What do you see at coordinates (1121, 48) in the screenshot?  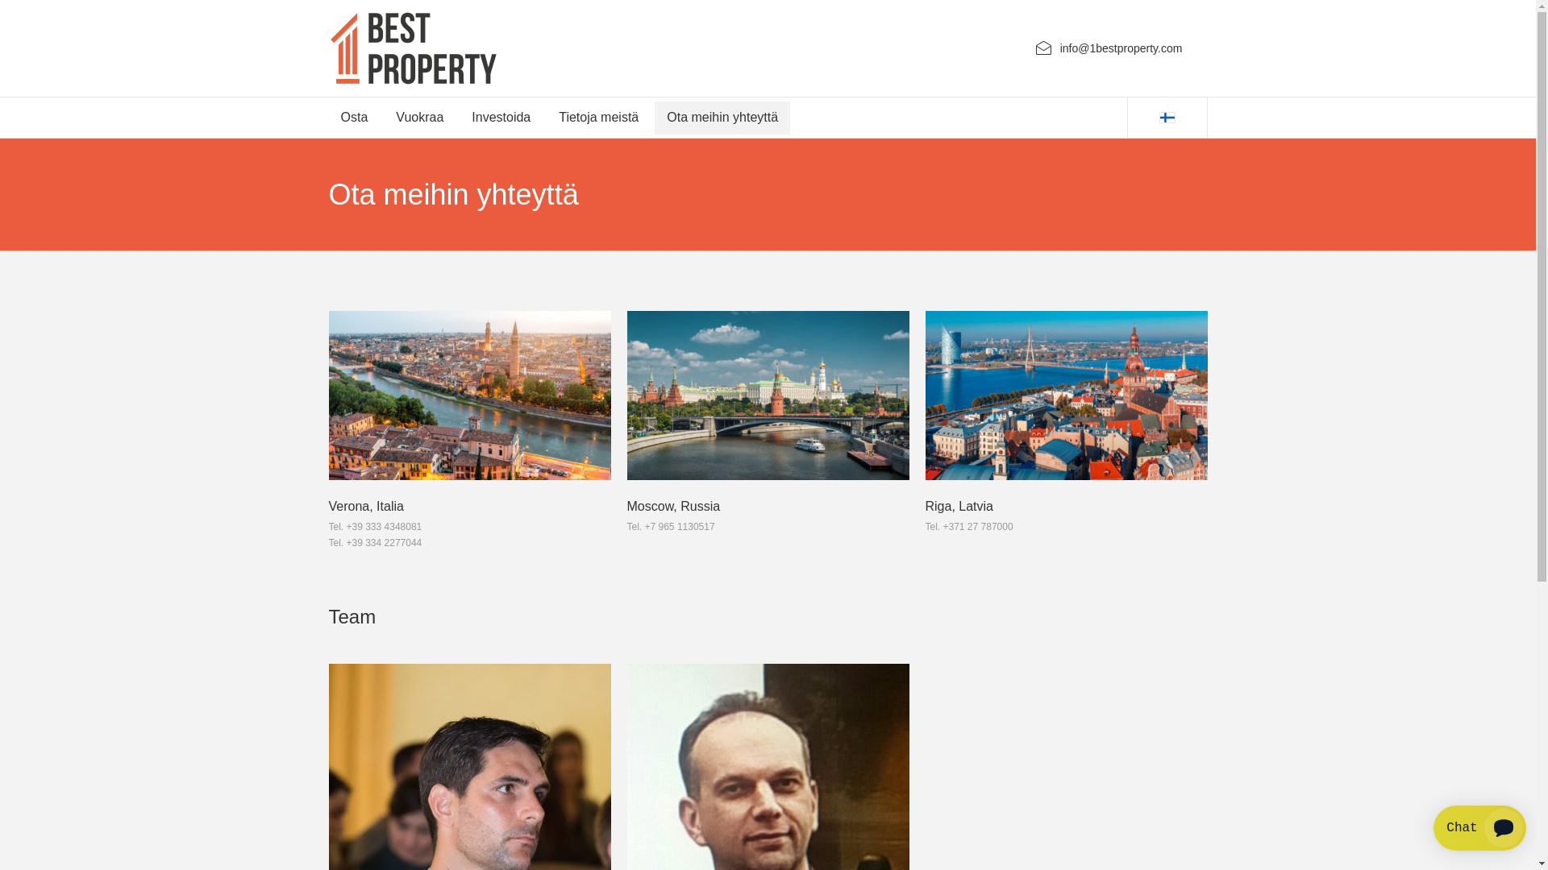 I see `info@1bestproperty.com` at bounding box center [1121, 48].